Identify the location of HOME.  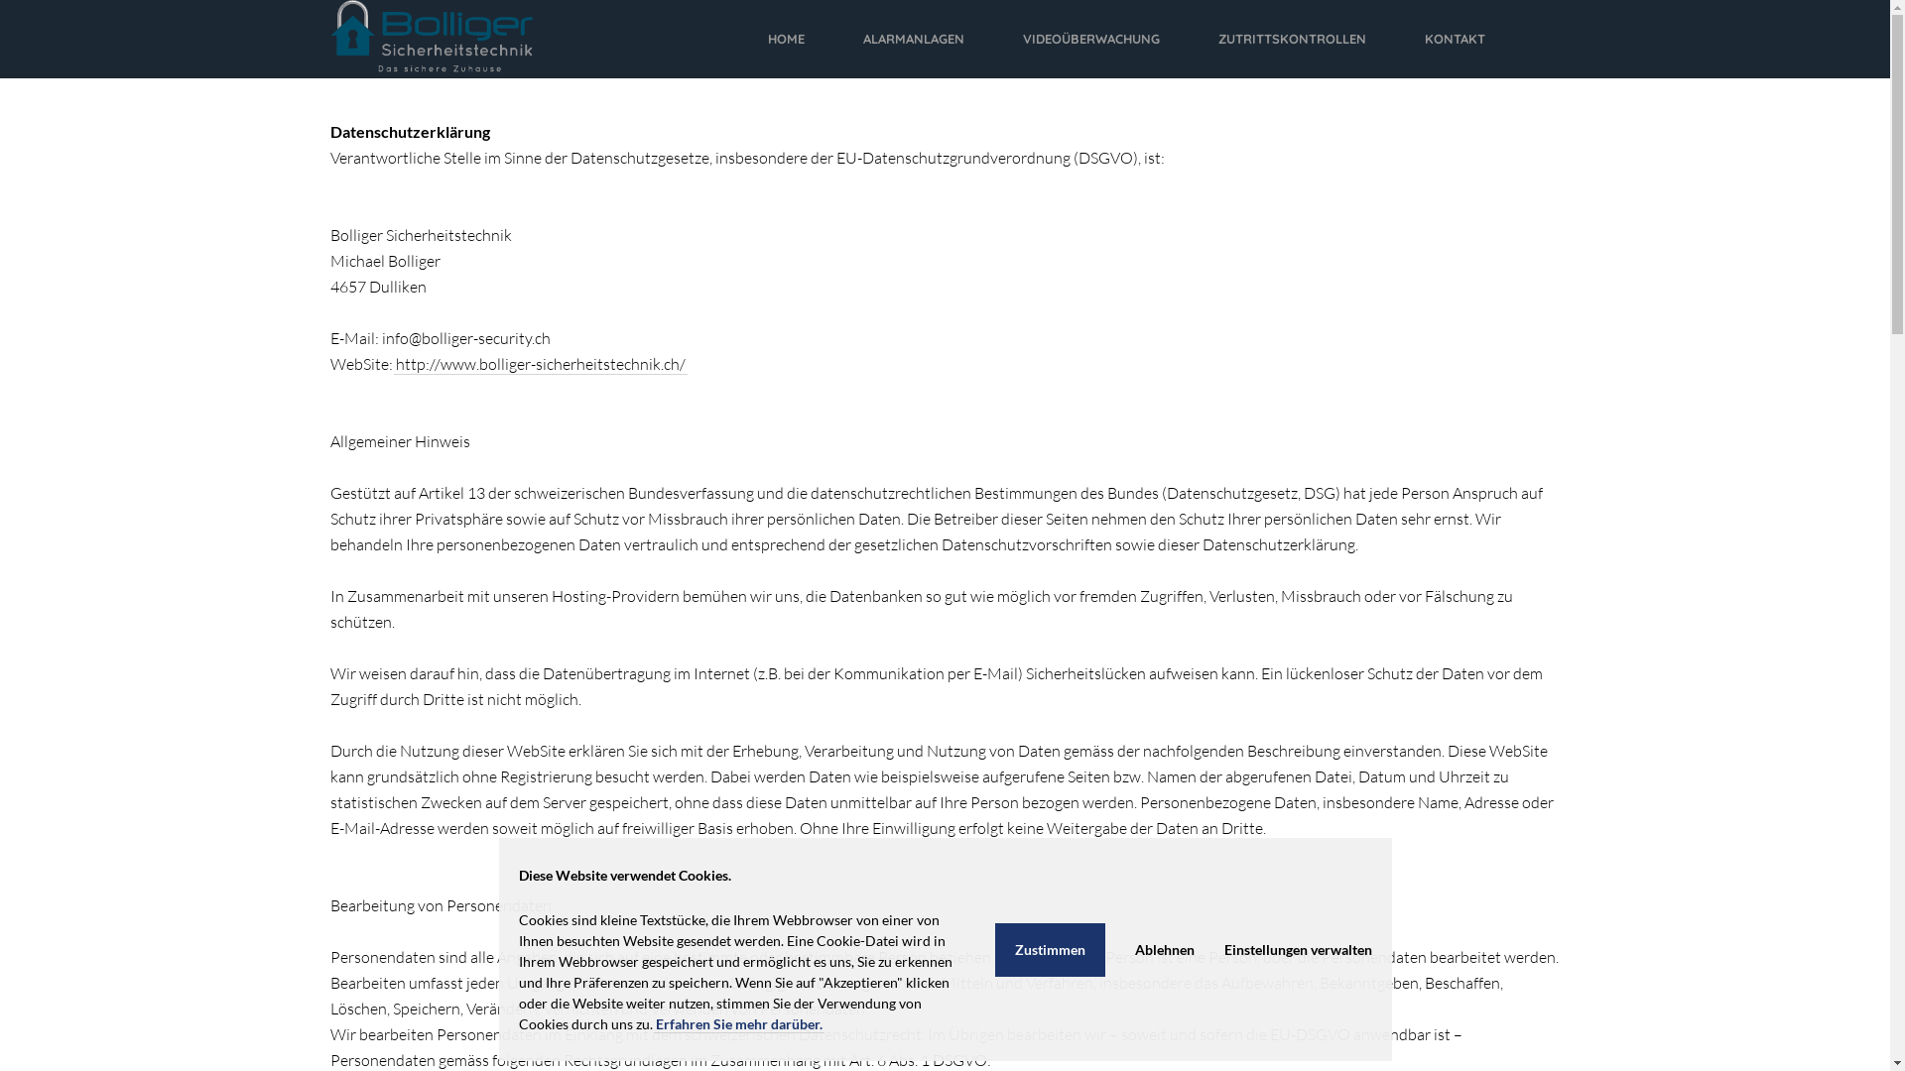
(786, 39).